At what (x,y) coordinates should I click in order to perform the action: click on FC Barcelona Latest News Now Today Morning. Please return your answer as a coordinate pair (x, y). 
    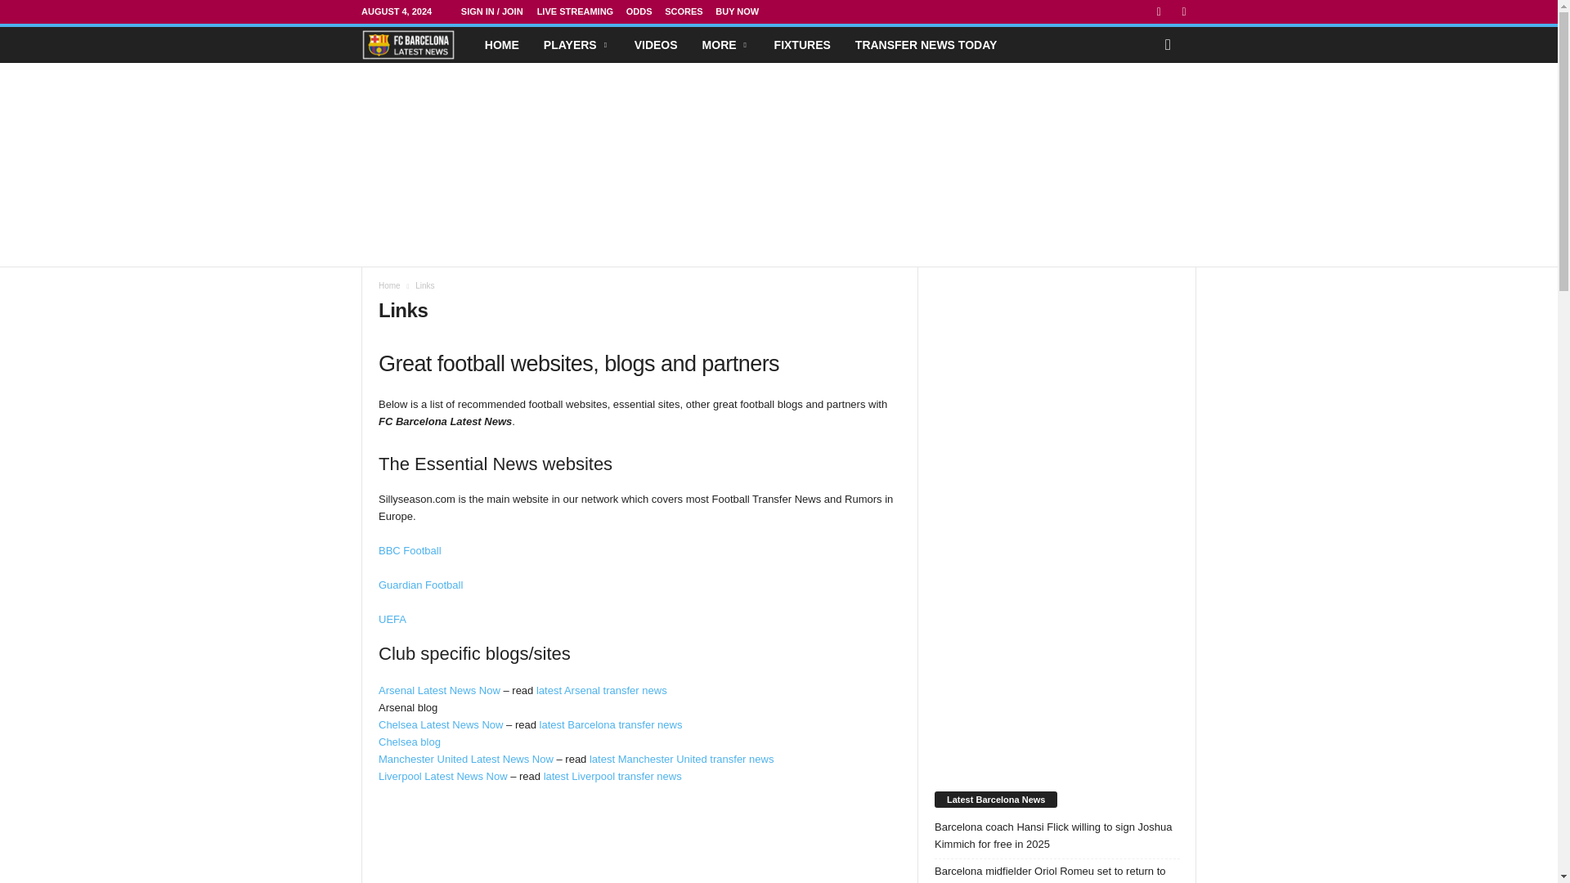
    Looking at the image, I should click on (407, 44).